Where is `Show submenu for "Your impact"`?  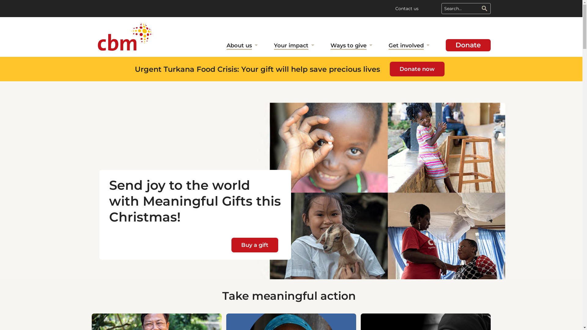 Show submenu for "Your impact" is located at coordinates (313, 46).